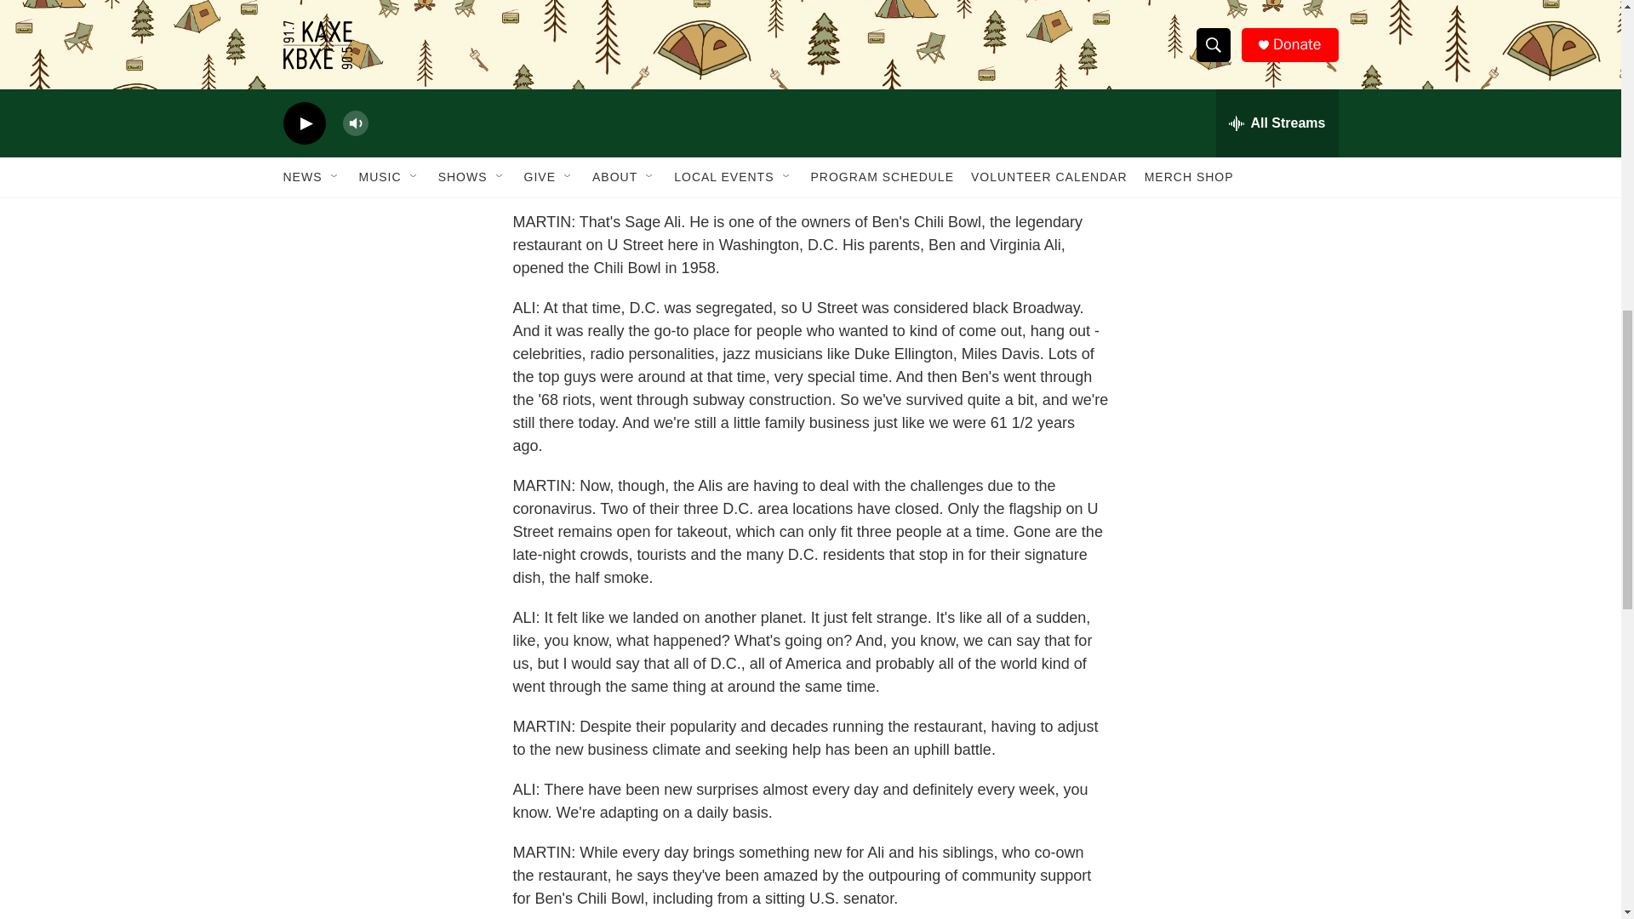 The height and width of the screenshot is (919, 1634). I want to click on 3rd party ad content, so click(822, 66).